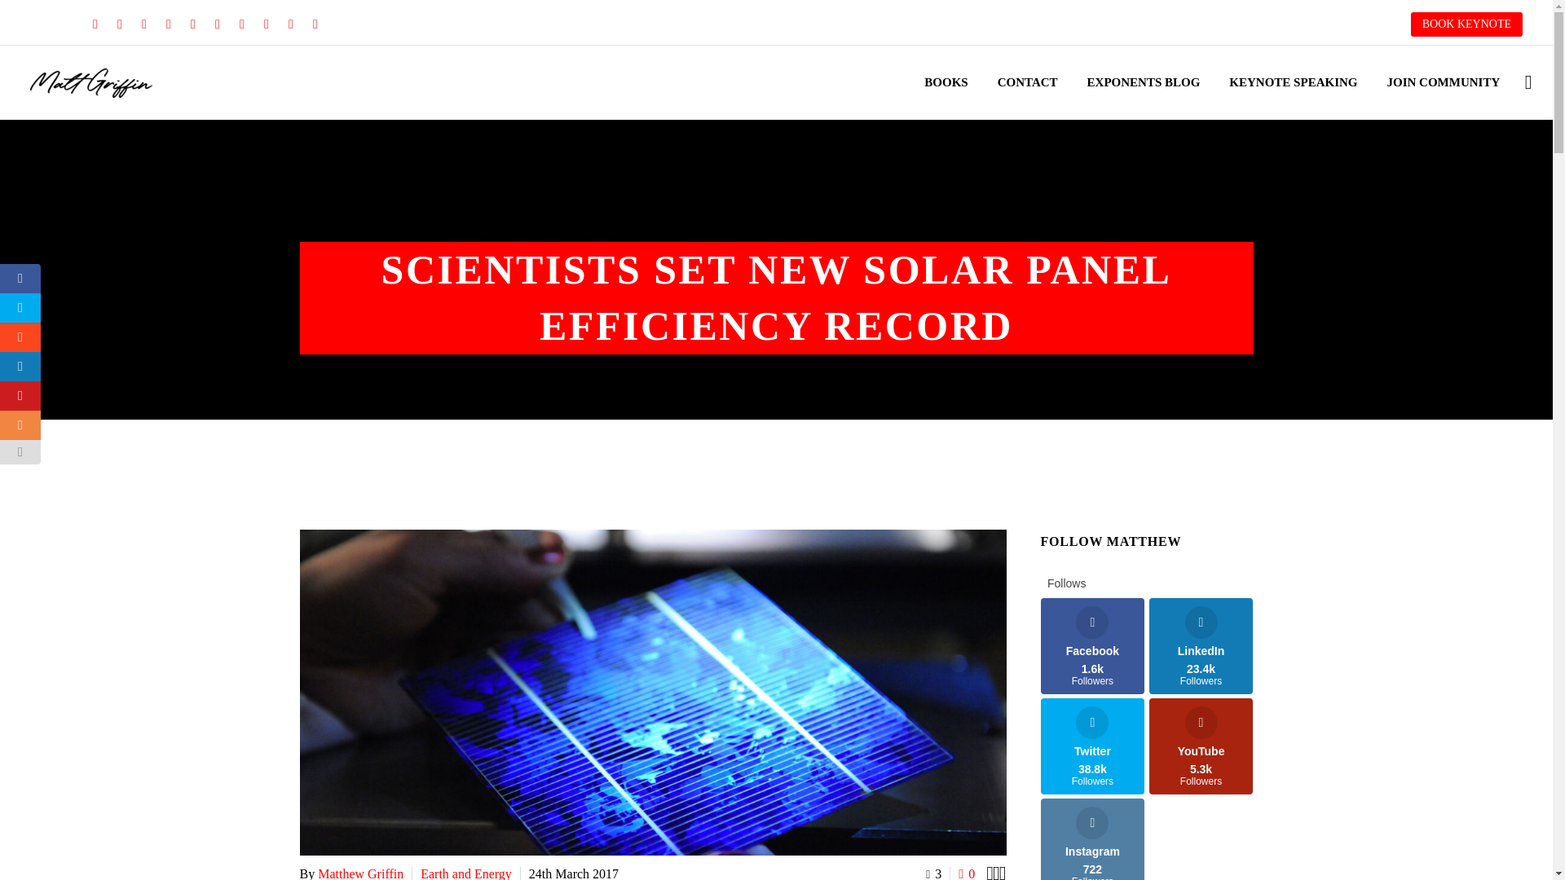  Describe the element at coordinates (946, 82) in the screenshot. I see `BOOKS` at that location.